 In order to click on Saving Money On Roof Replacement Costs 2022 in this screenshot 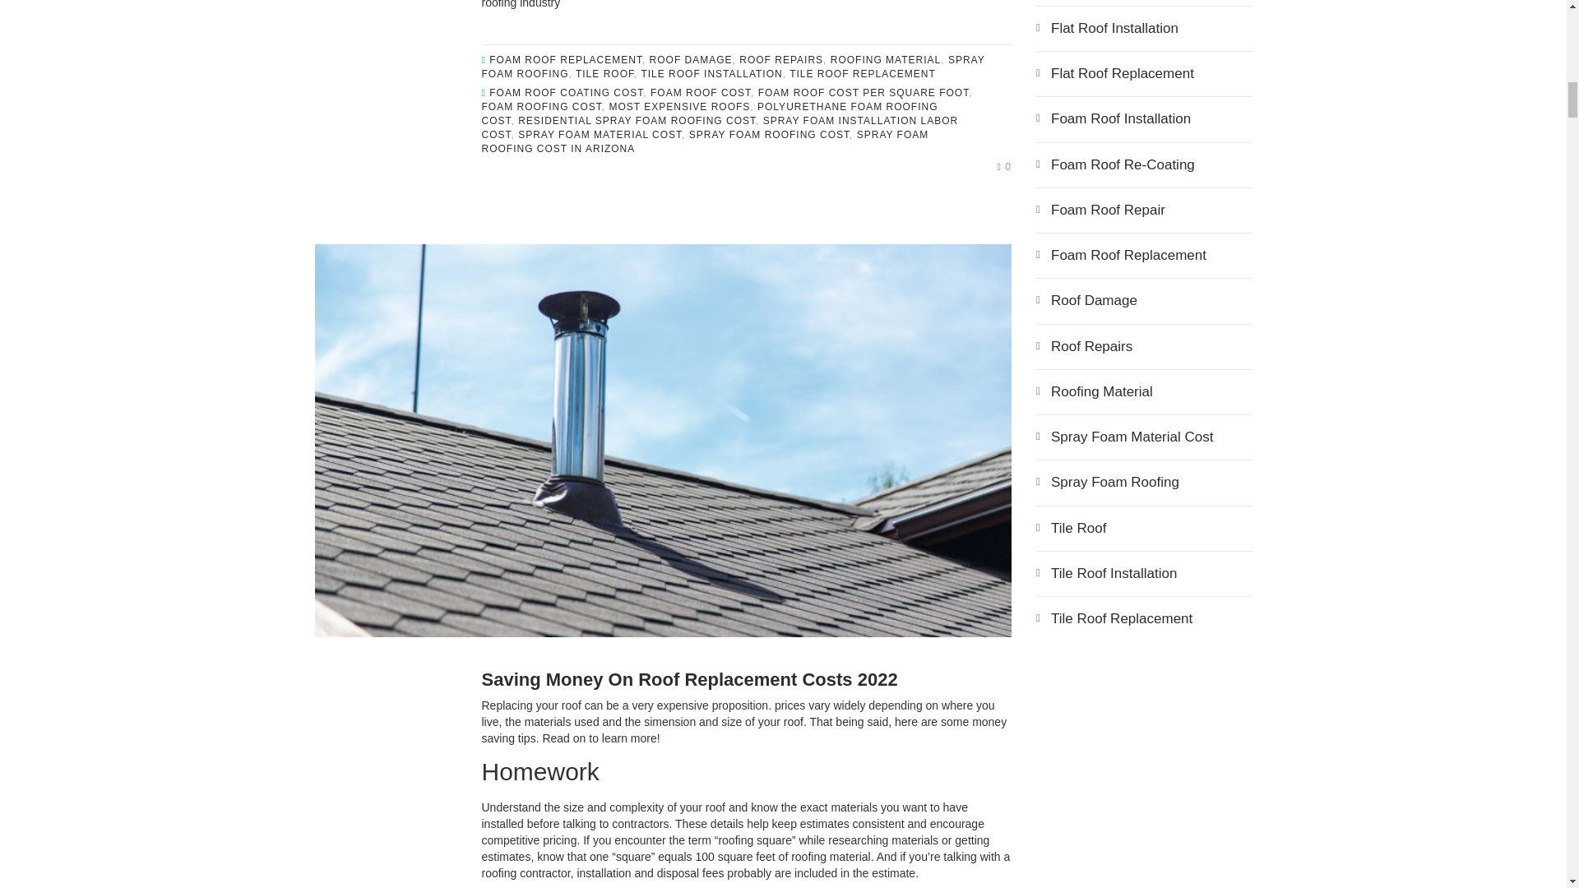, I will do `click(689, 679)`.